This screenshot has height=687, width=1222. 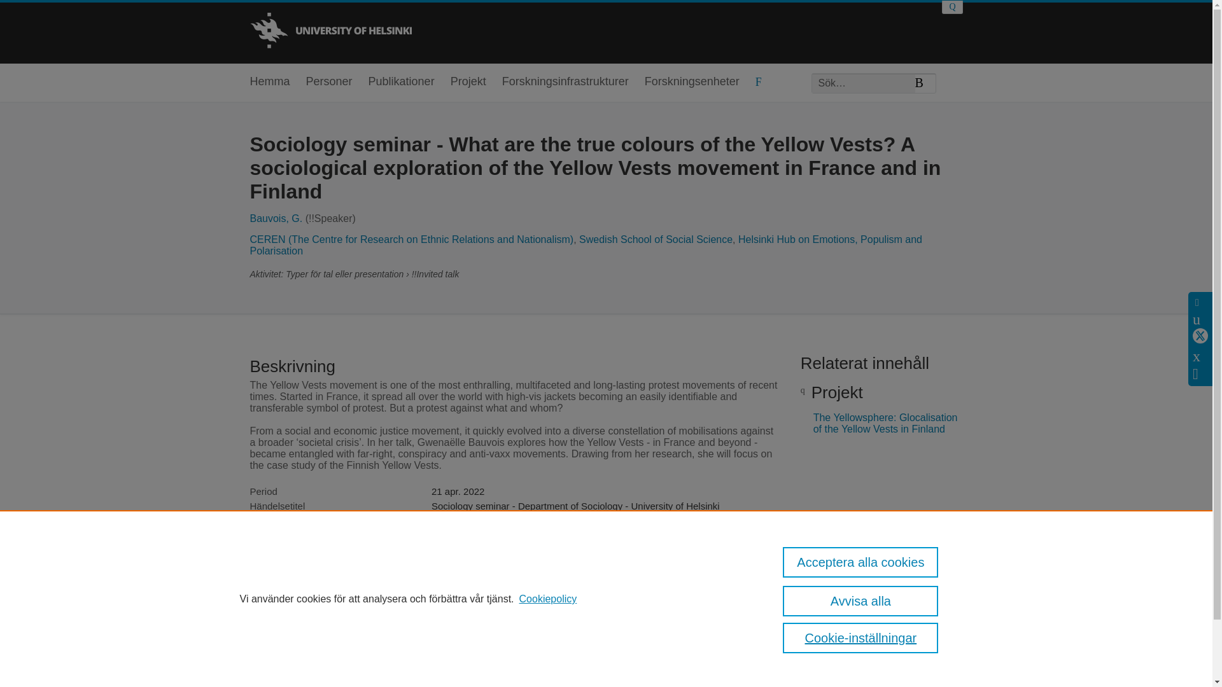 I want to click on Helsingfors universitet Hemma, so click(x=330, y=32).